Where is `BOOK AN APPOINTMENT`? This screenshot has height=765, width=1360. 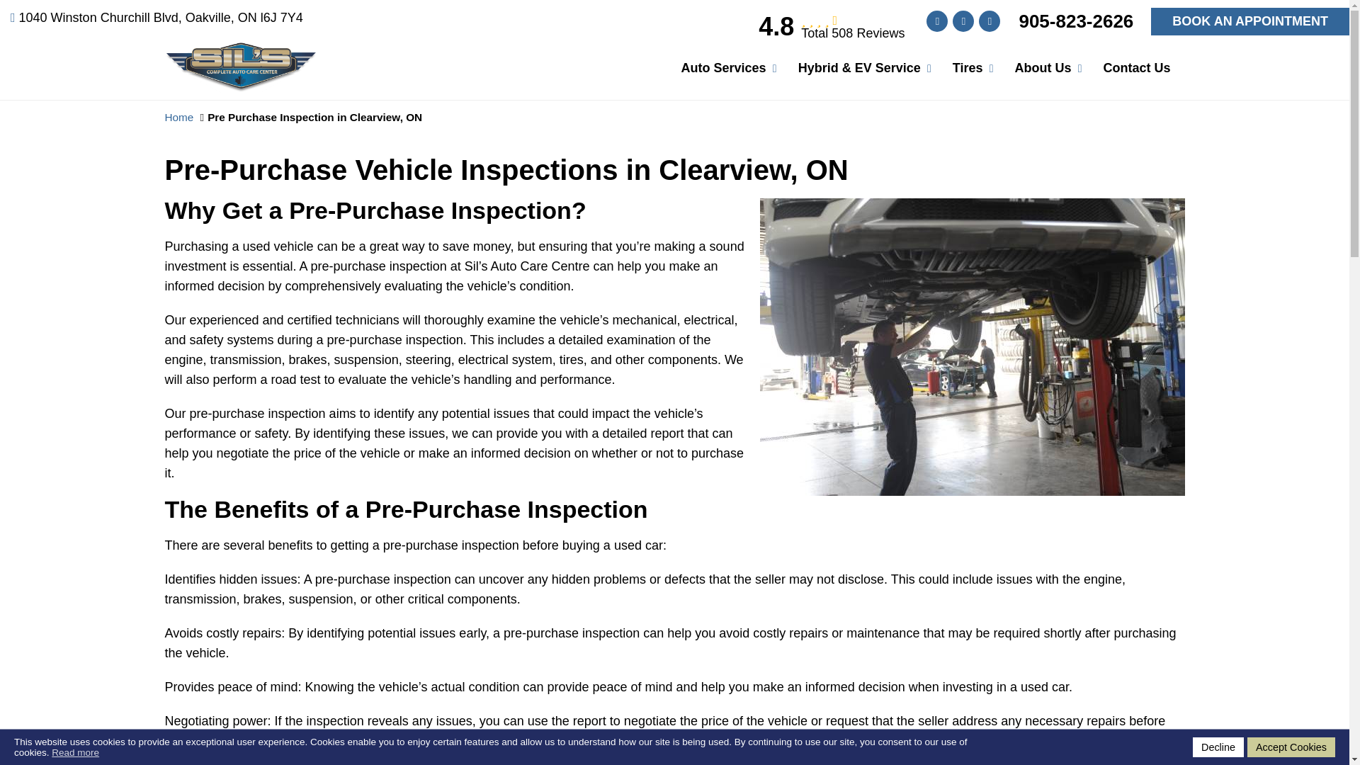 BOOK AN APPOINTMENT is located at coordinates (1249, 21).